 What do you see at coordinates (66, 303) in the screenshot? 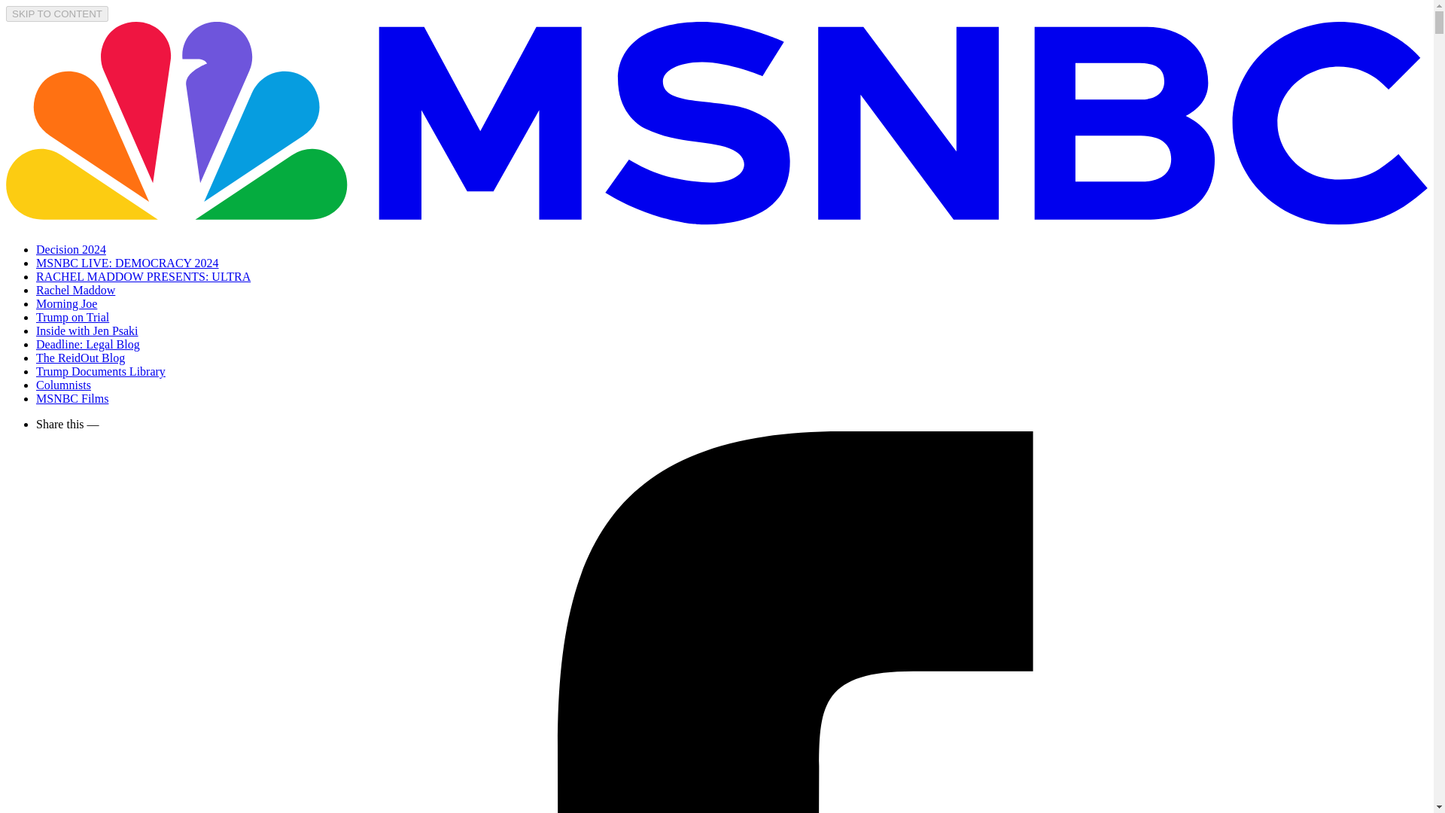
I see `Morning Joe` at bounding box center [66, 303].